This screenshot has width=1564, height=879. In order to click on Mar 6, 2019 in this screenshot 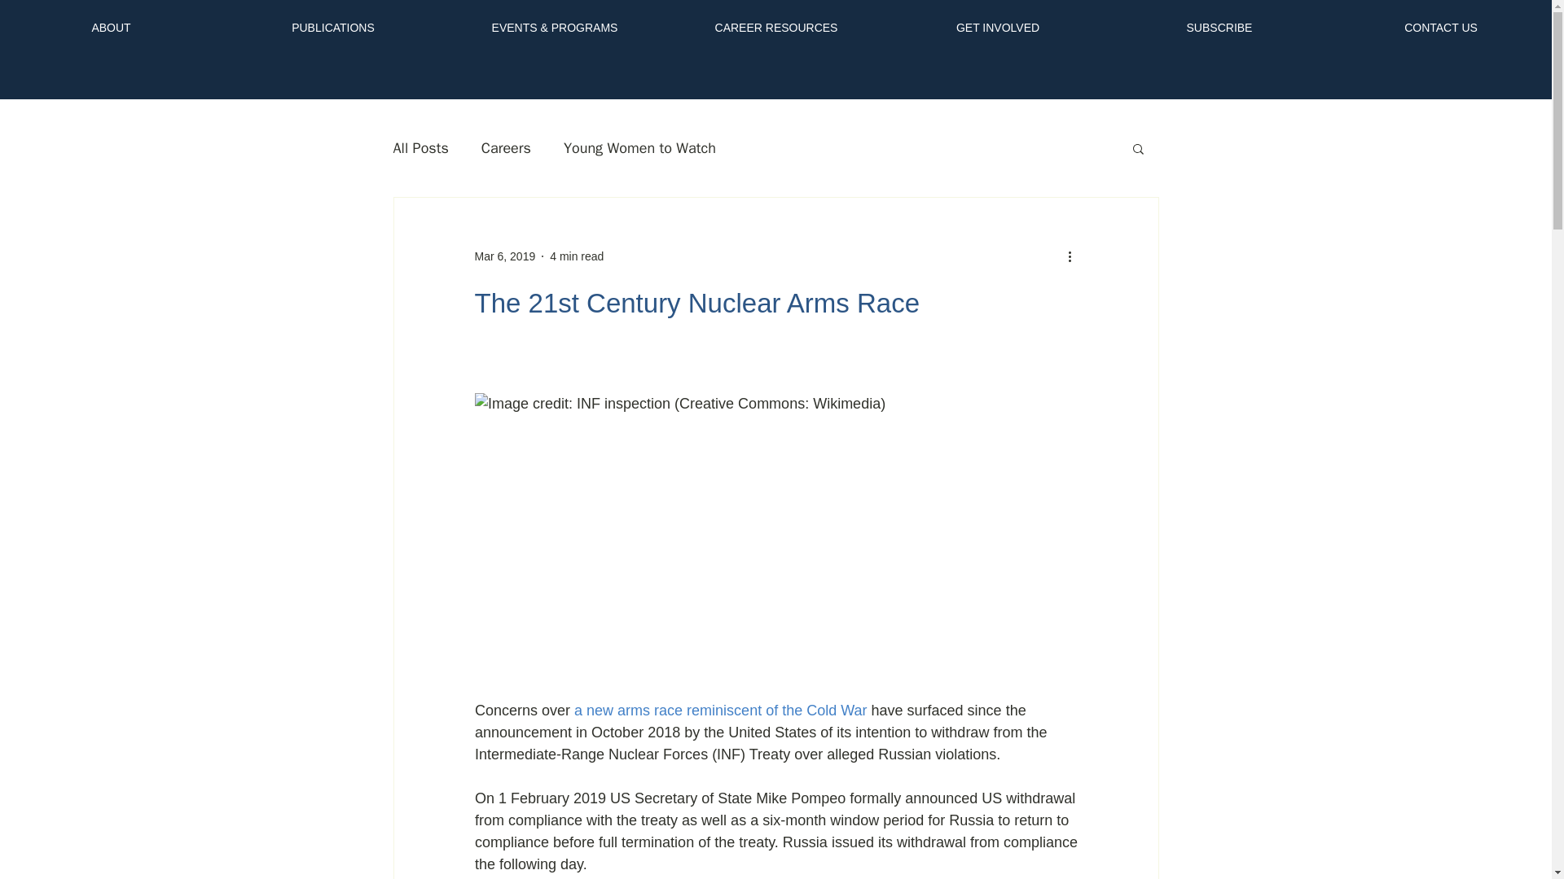, I will do `click(503, 255)`.